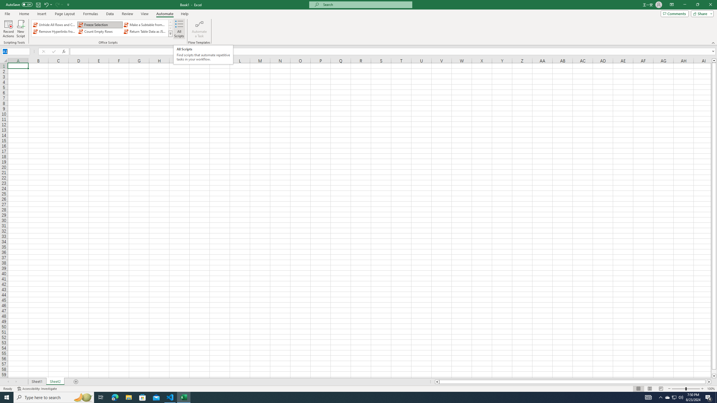 The height and width of the screenshot is (403, 717). Describe the element at coordinates (37, 382) in the screenshot. I see `Sheet1` at that location.